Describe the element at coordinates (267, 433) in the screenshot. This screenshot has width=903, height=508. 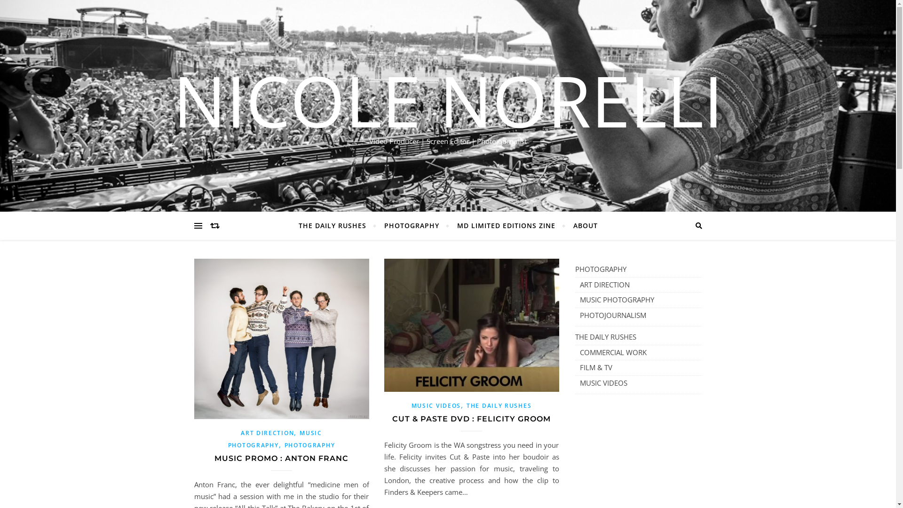
I see `ART DIRECTION` at that location.